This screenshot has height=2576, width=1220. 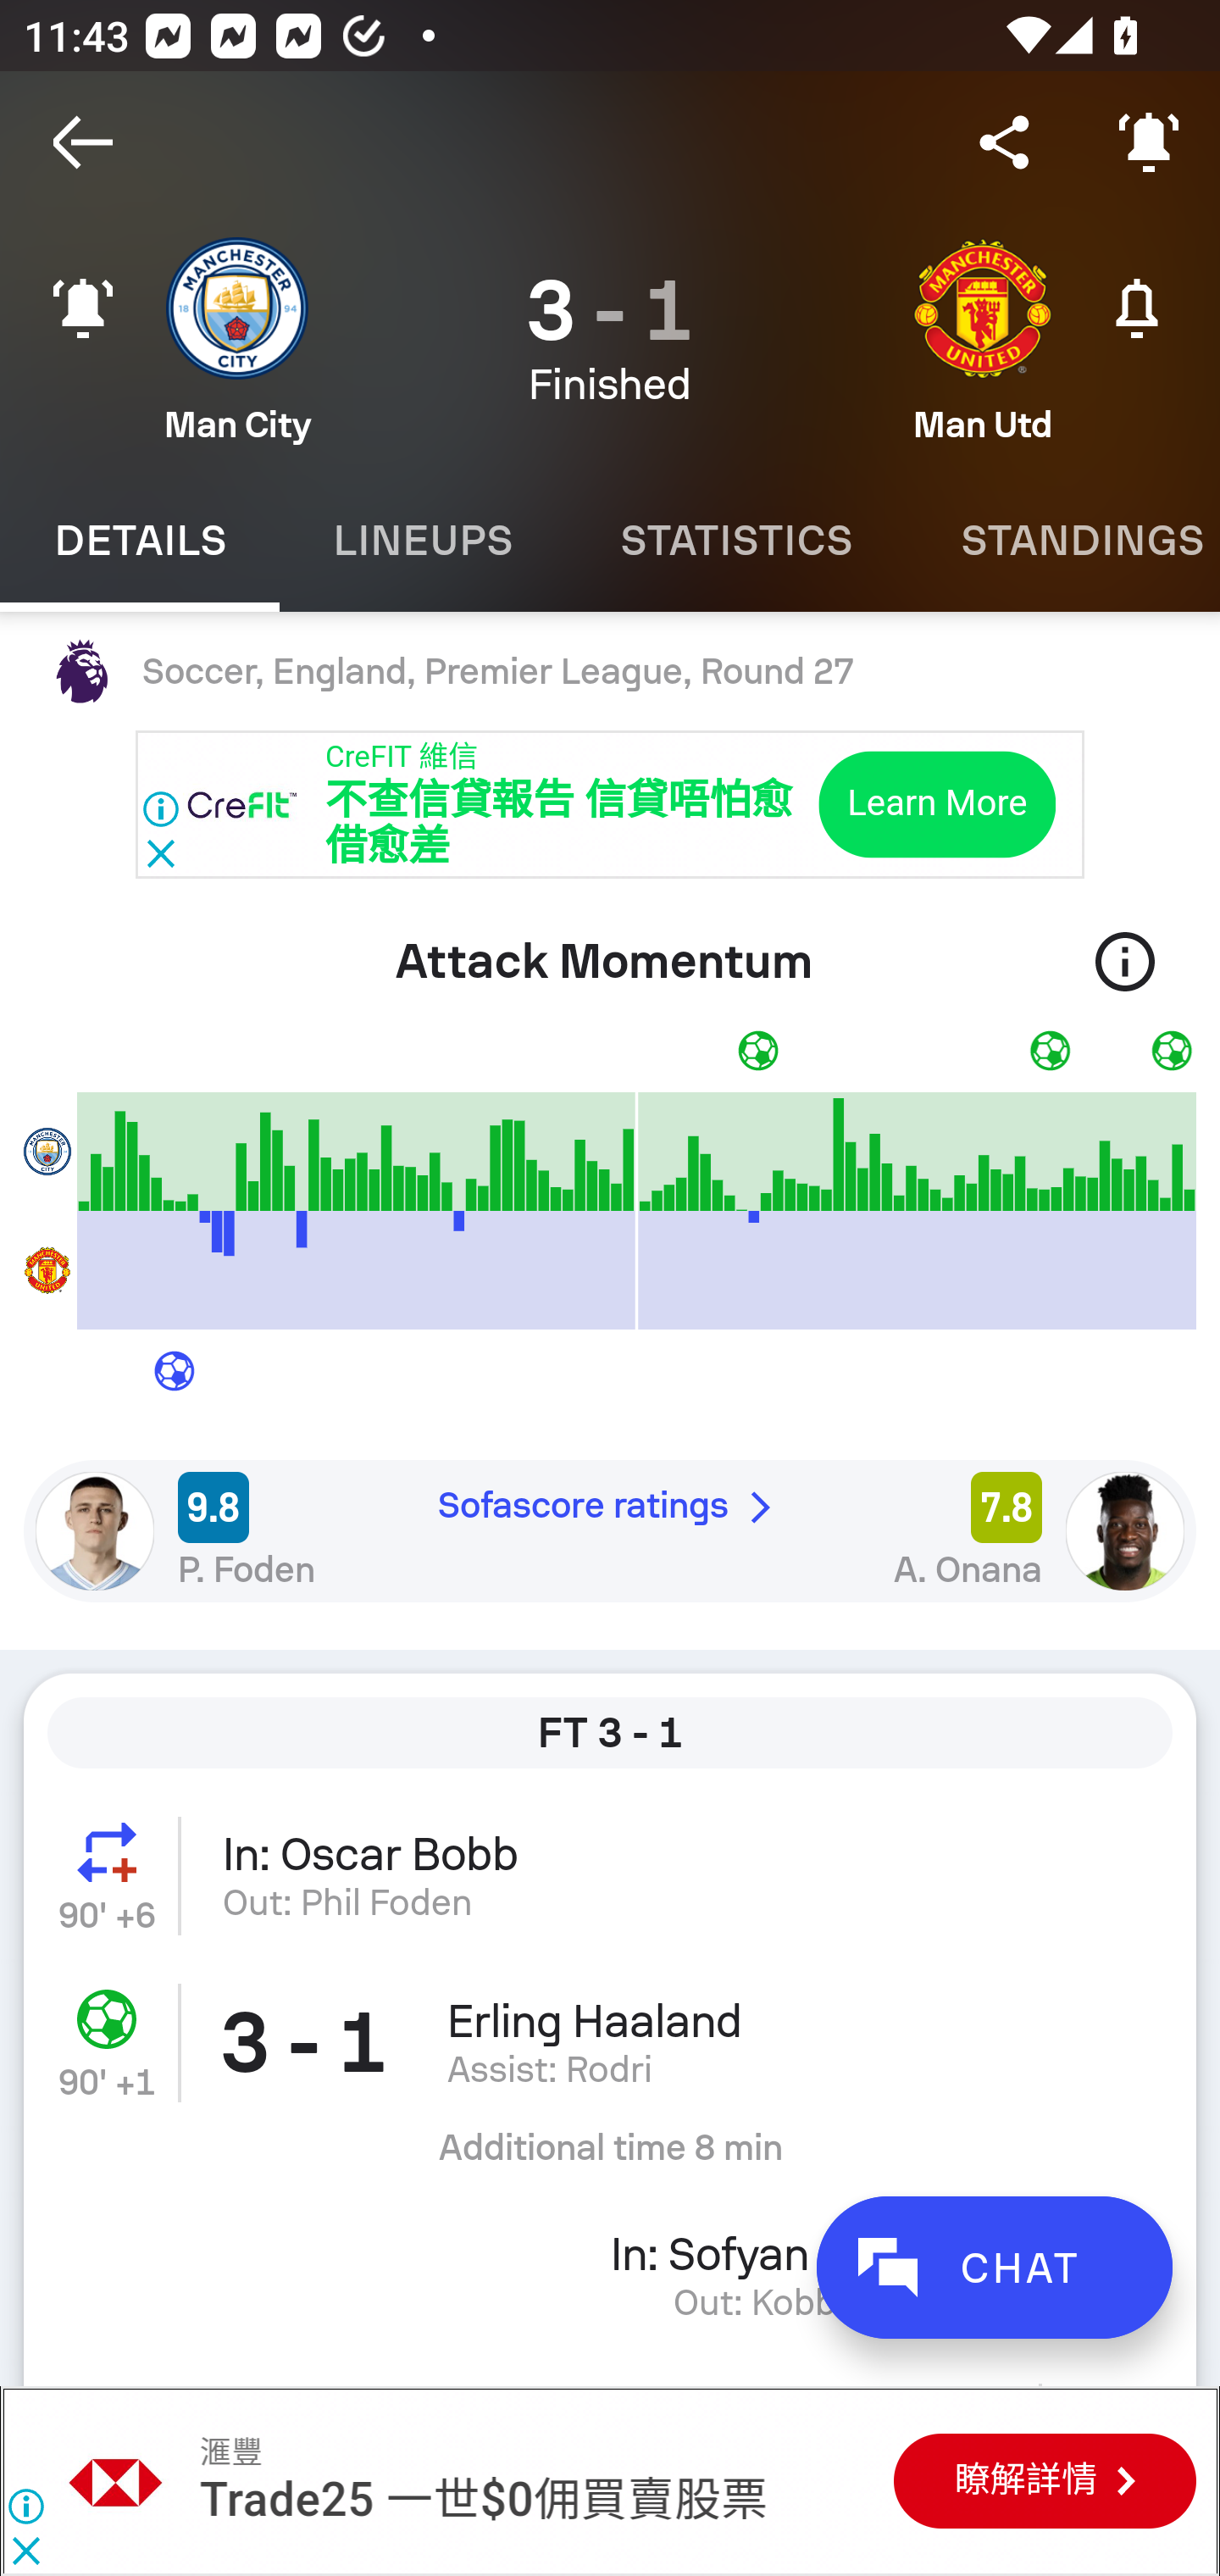 What do you see at coordinates (736, 541) in the screenshot?
I see `Statistics STATISTICS` at bounding box center [736, 541].